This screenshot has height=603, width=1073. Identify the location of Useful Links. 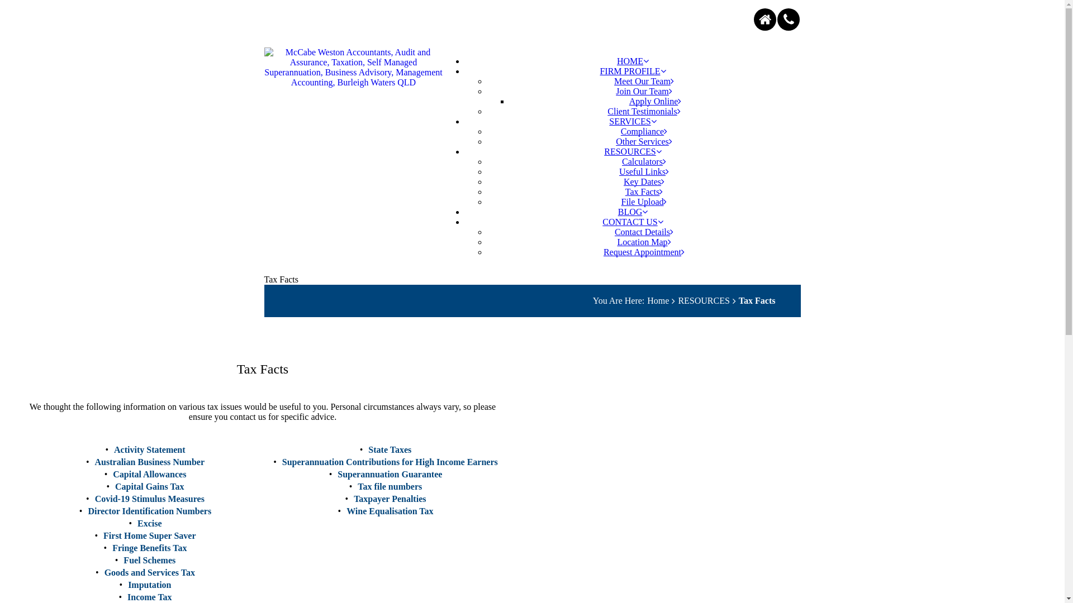
(644, 172).